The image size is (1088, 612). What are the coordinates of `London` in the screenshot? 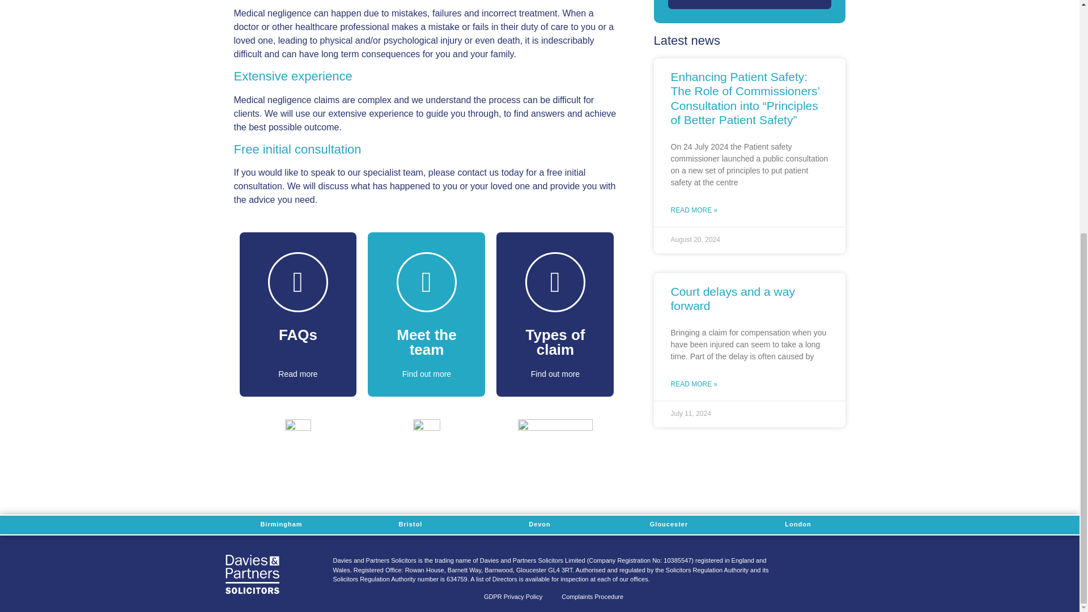 It's located at (797, 525).